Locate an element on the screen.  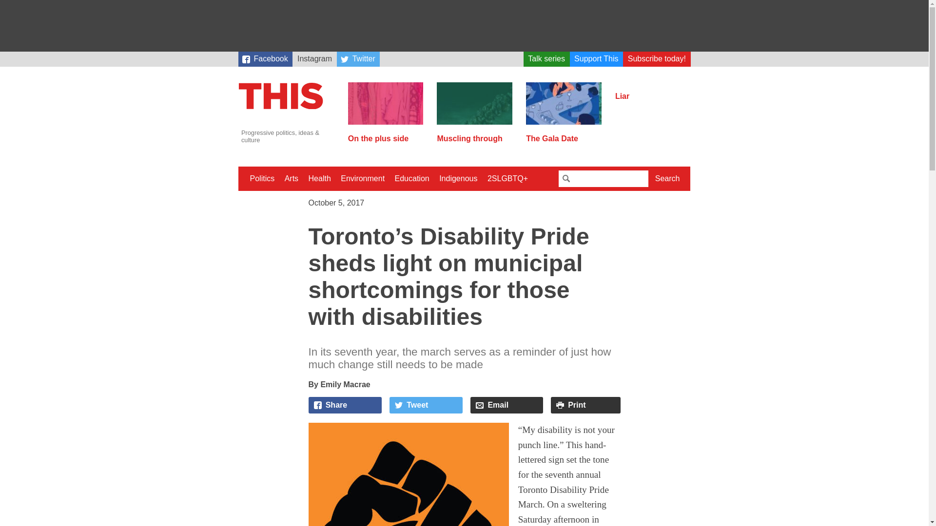
Muscling through is located at coordinates (474, 134).